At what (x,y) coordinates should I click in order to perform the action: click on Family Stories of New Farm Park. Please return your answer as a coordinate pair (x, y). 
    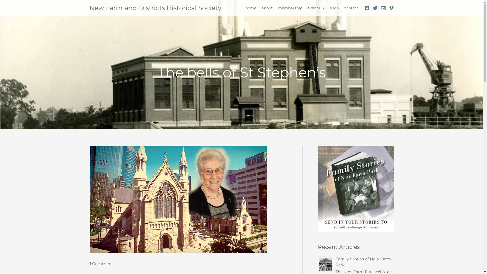
    Looking at the image, I should click on (363, 262).